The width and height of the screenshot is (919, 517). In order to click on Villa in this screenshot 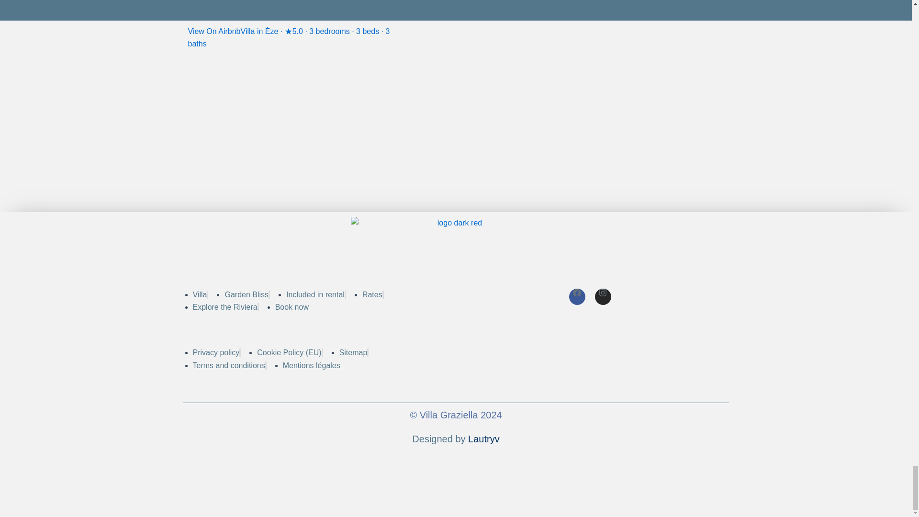, I will do `click(199, 294)`.